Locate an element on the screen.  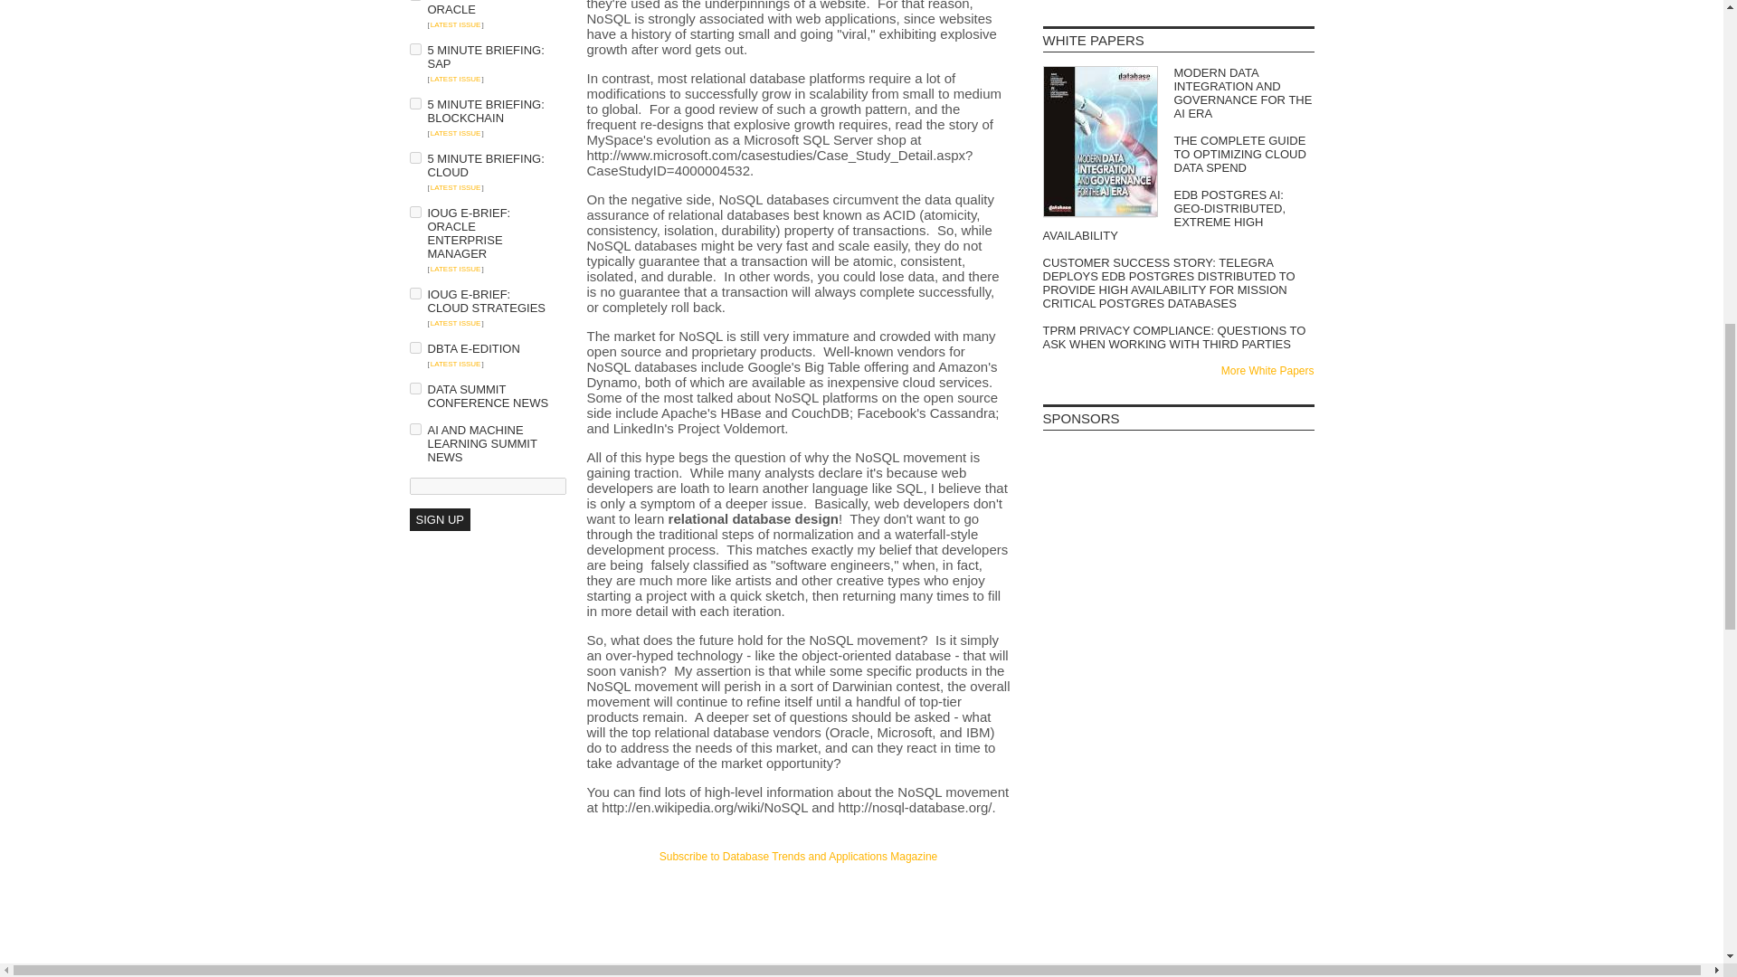
on is located at coordinates (414, 157).